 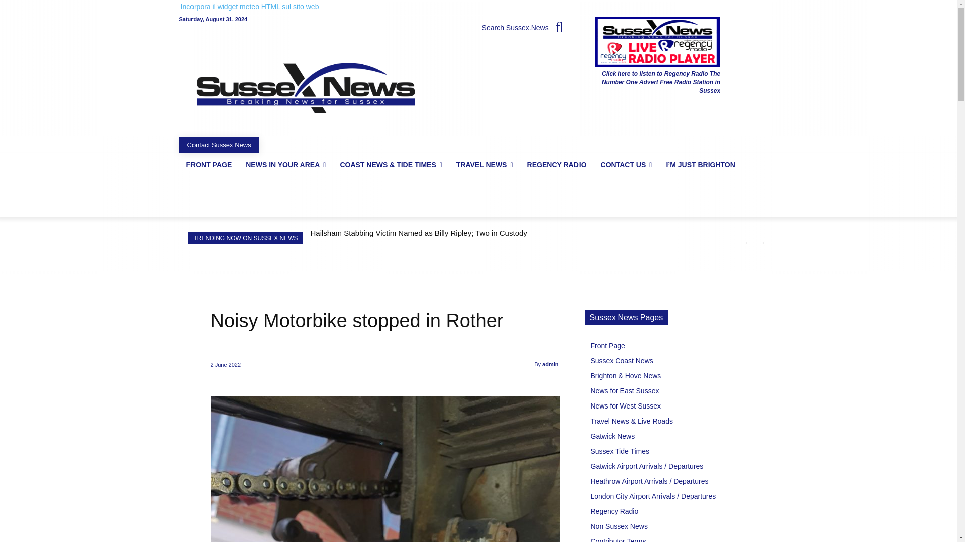 What do you see at coordinates (218, 145) in the screenshot?
I see `Contact Sussex News ` at bounding box center [218, 145].